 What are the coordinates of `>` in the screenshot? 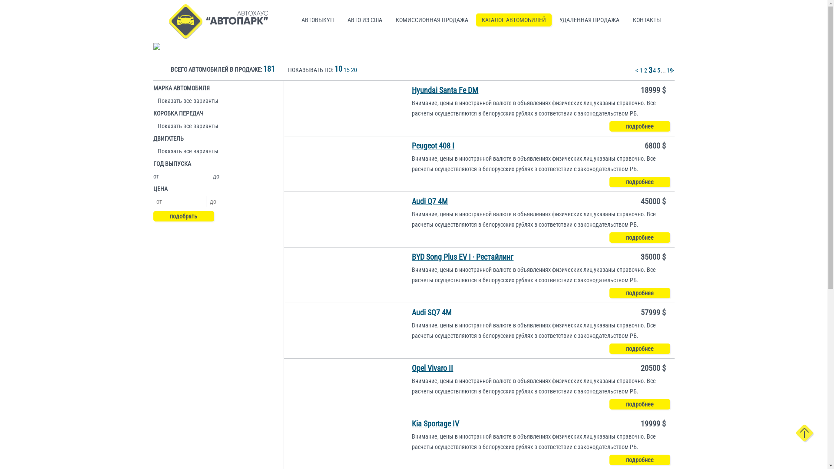 It's located at (672, 70).